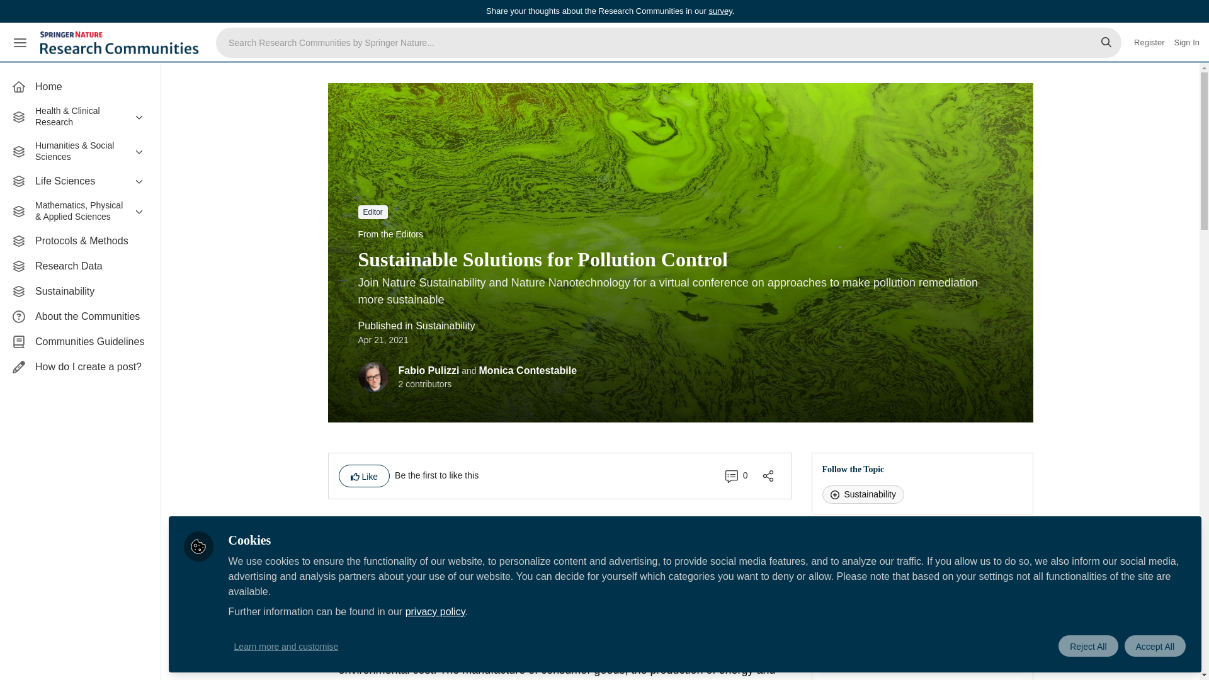 The image size is (1209, 680). Describe the element at coordinates (20, 43) in the screenshot. I see `Menu` at that location.